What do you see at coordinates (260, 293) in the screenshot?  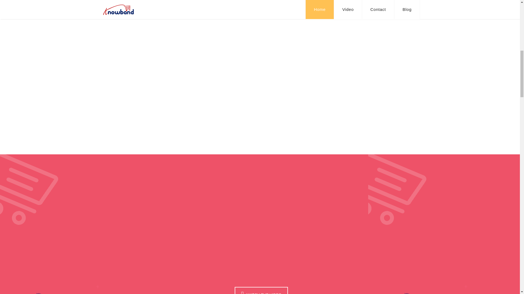 I see `WATCH THE VIDEO` at bounding box center [260, 293].